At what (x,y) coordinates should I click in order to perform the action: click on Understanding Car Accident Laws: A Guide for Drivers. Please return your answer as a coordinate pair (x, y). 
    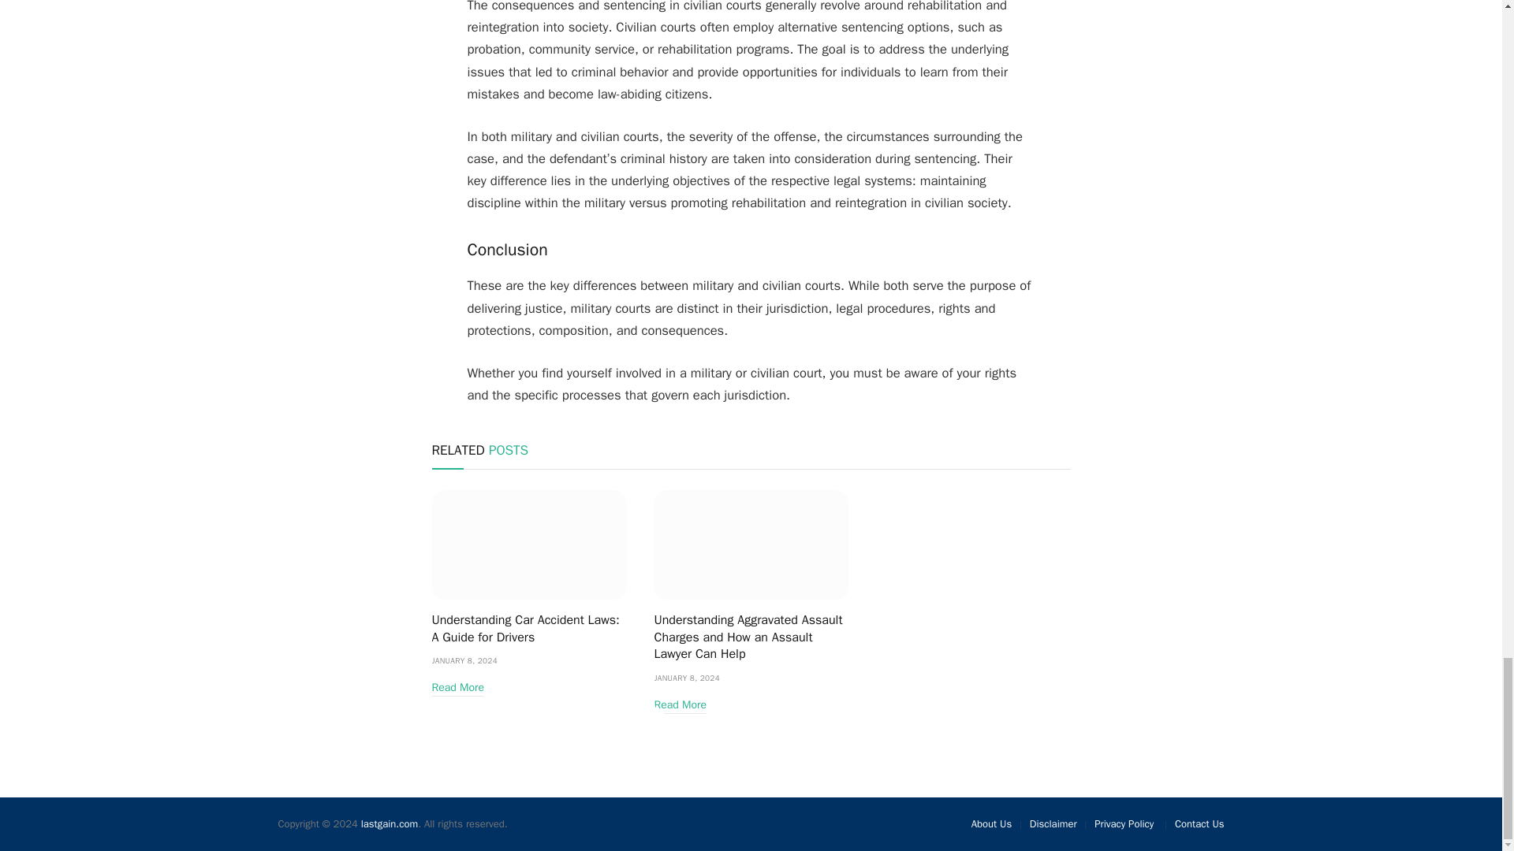
    Looking at the image, I should click on (528, 629).